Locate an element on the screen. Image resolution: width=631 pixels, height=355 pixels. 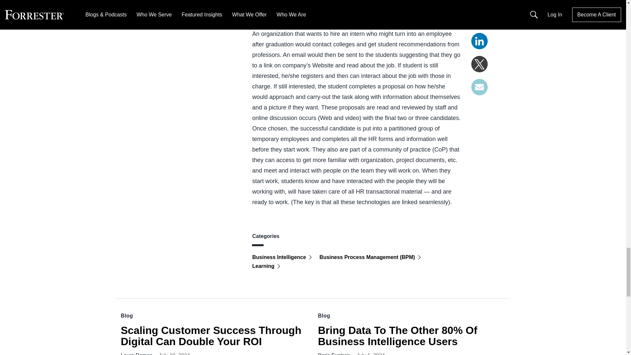
Laura Ramos is located at coordinates (137, 354).